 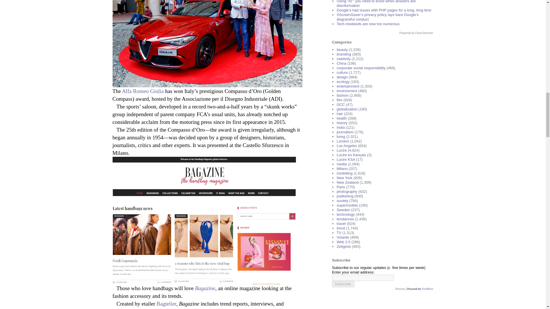 What do you see at coordinates (343, 284) in the screenshot?
I see `Subscribe ` at bounding box center [343, 284].